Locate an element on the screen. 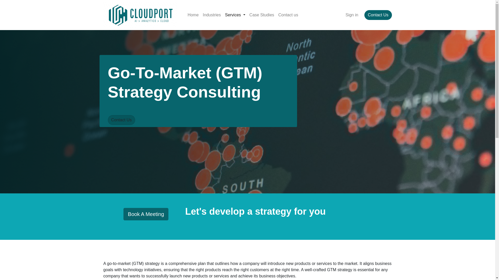 This screenshot has width=499, height=280. Cloudport is located at coordinates (140, 15).